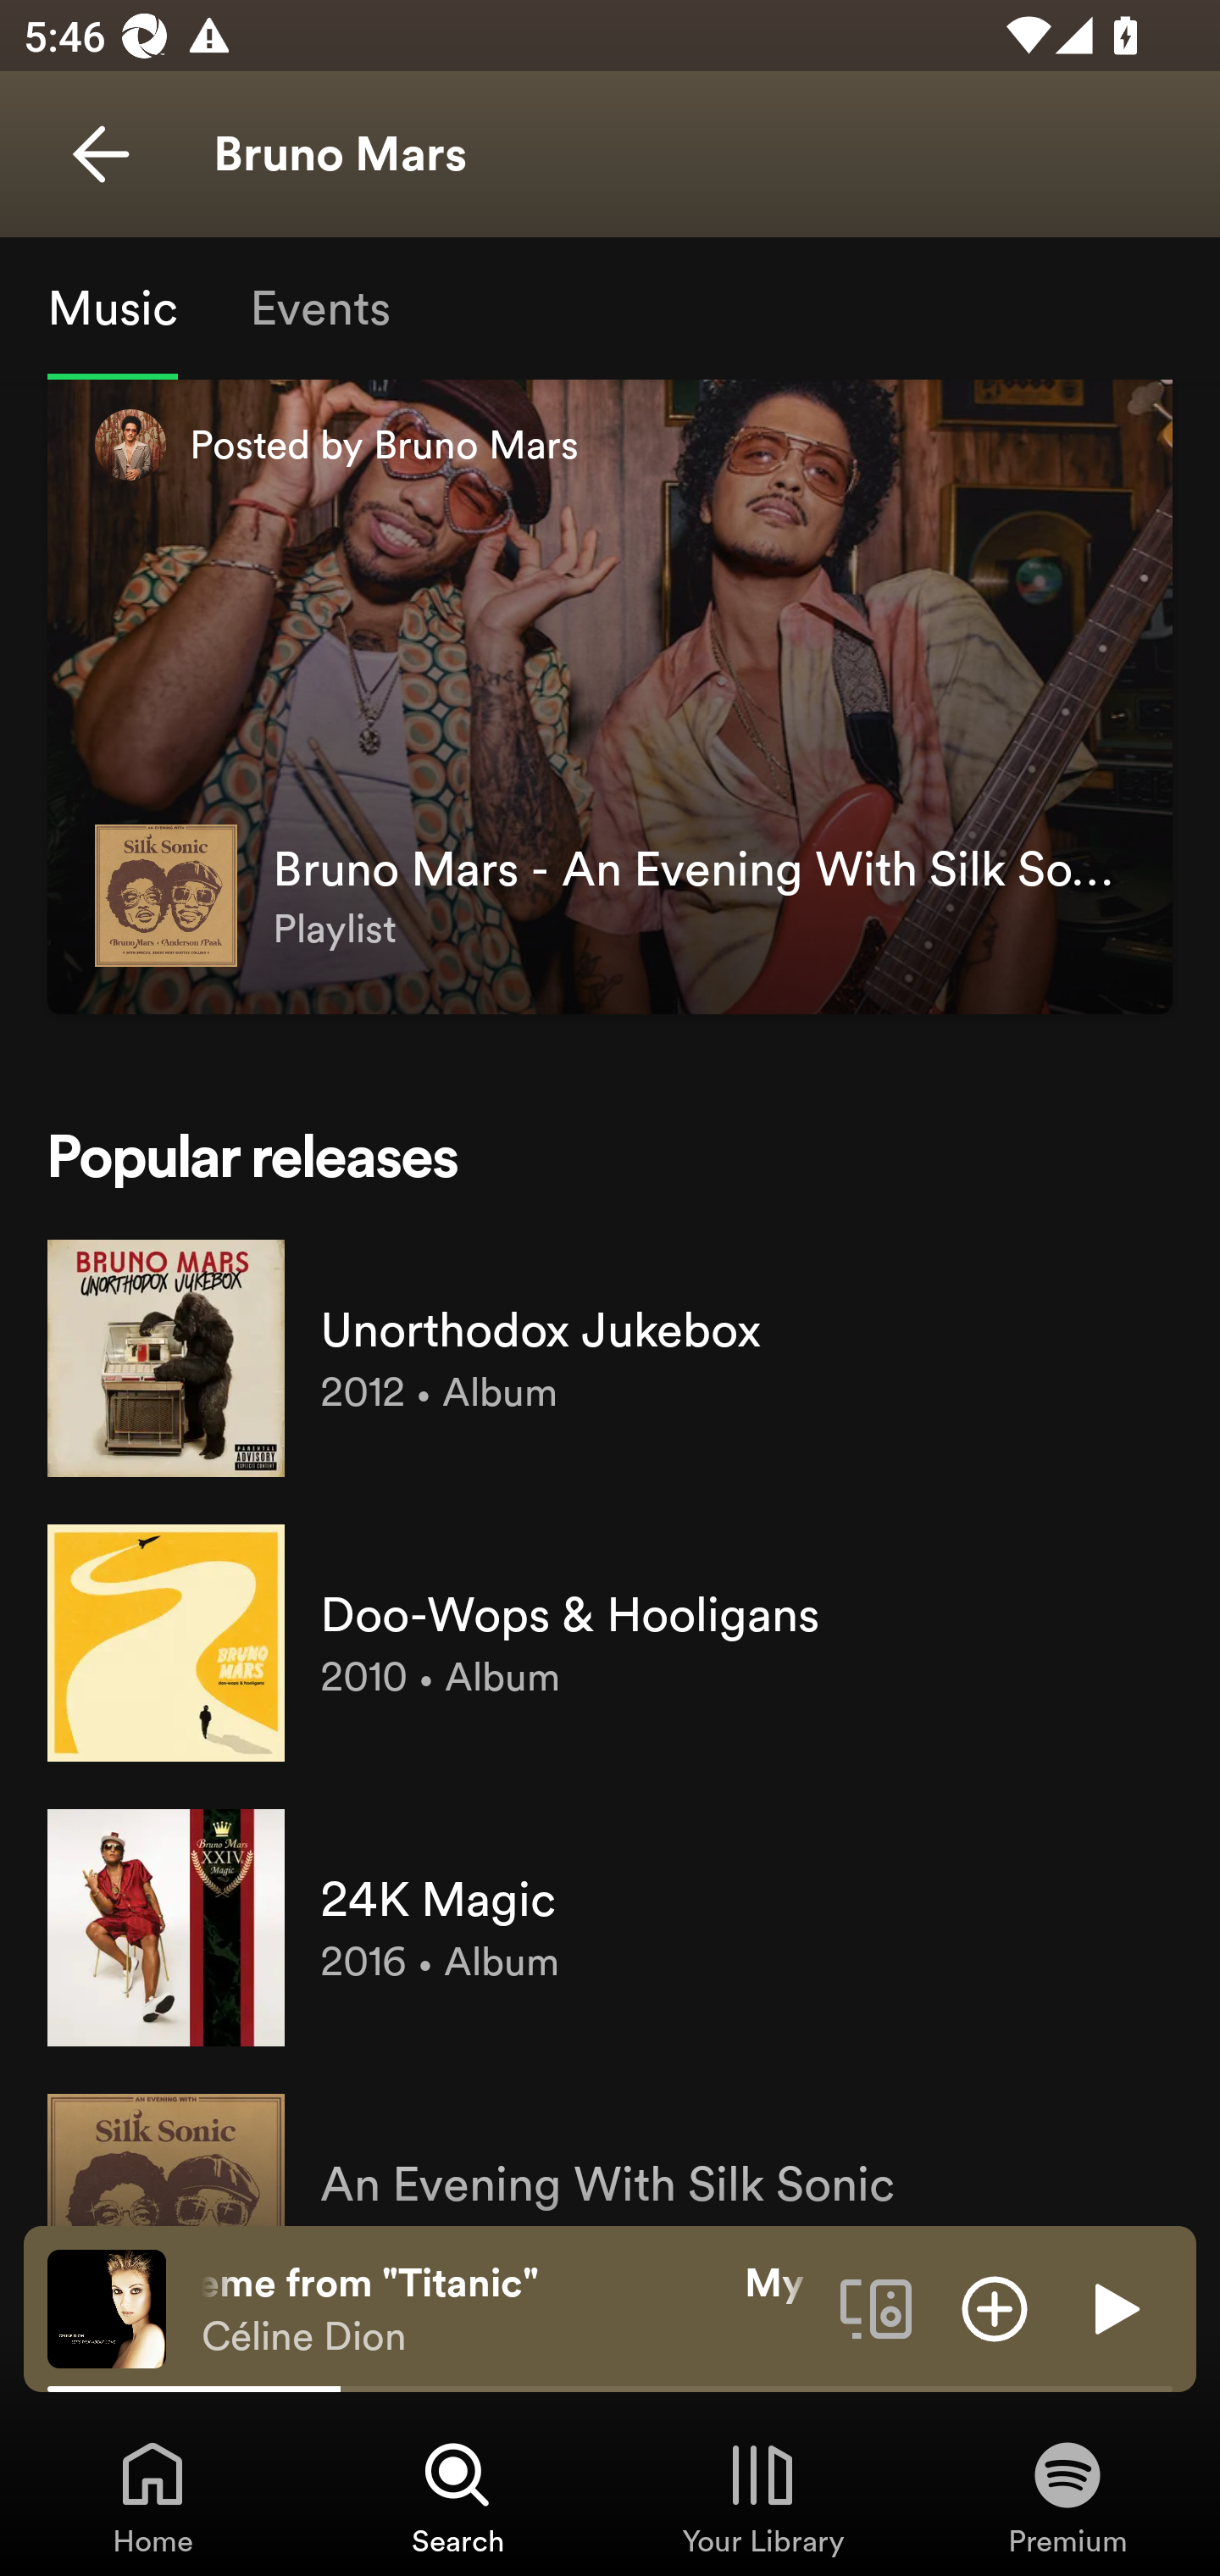 This screenshot has width=1220, height=2576. Describe the element at coordinates (876, 2307) in the screenshot. I see `Connect to a device. Opens the devices menu` at that location.